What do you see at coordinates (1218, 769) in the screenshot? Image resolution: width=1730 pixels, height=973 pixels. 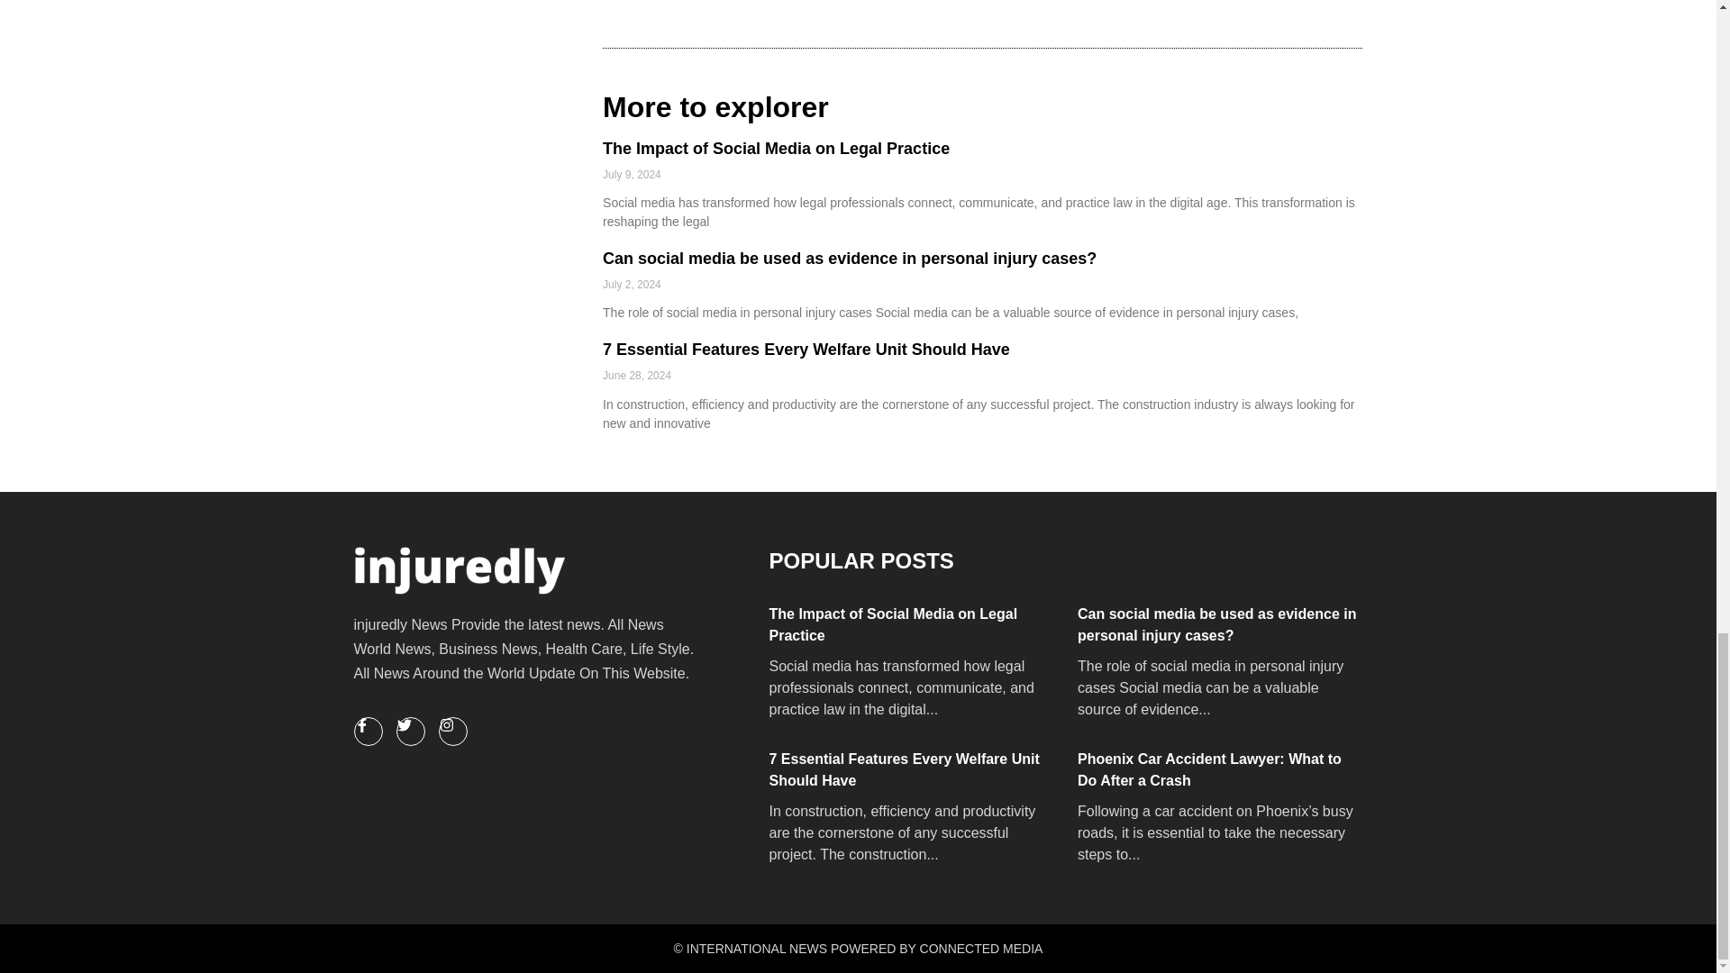 I see `Phoenix Car Accident Lawyer: What to Do After a Crash` at bounding box center [1218, 769].